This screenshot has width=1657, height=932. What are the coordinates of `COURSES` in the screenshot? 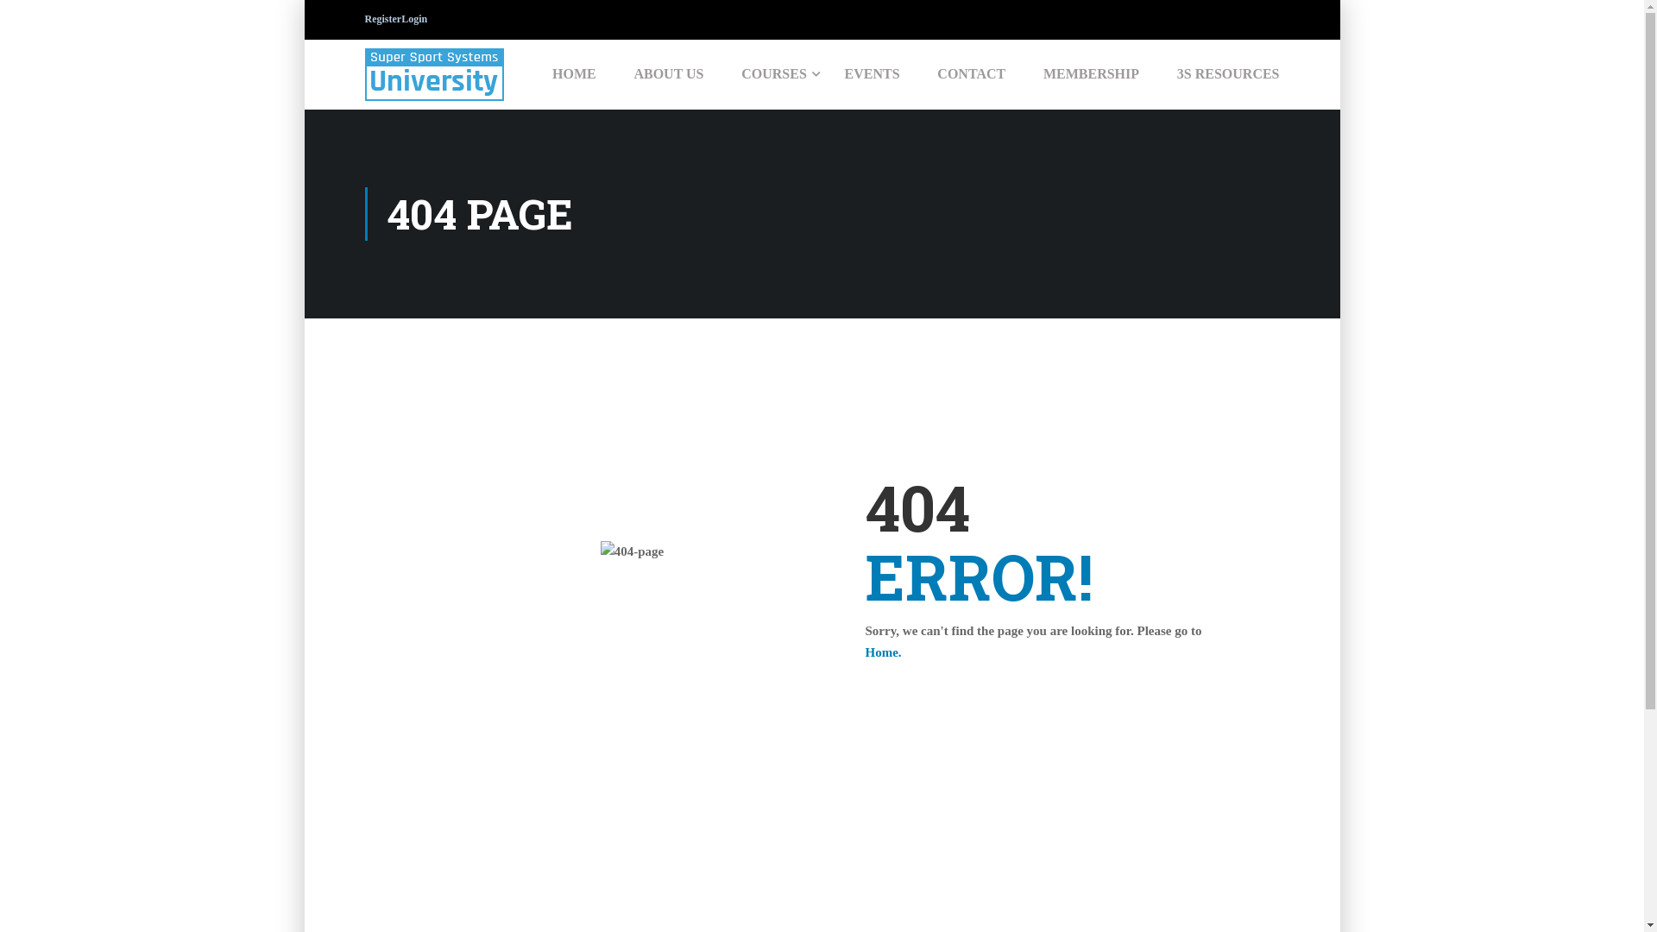 It's located at (774, 74).